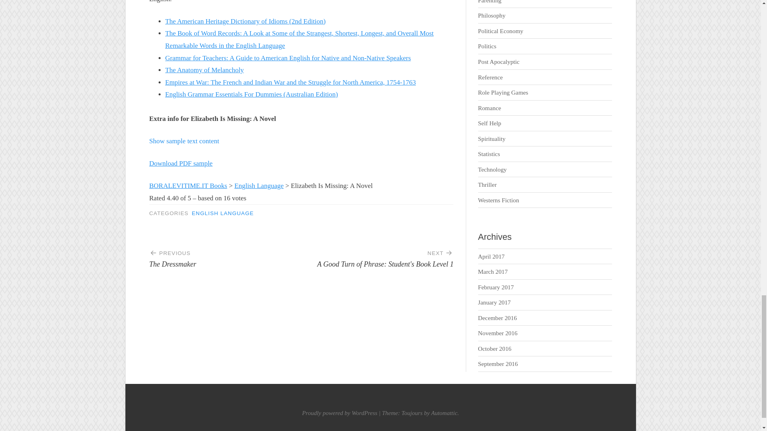 This screenshot has width=767, height=431. I want to click on Go to BORALEVITIME.IT Books., so click(188, 186).